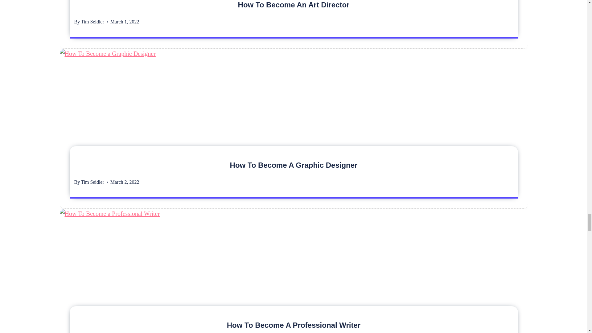  I want to click on How To Become An Art Director, so click(294, 5).